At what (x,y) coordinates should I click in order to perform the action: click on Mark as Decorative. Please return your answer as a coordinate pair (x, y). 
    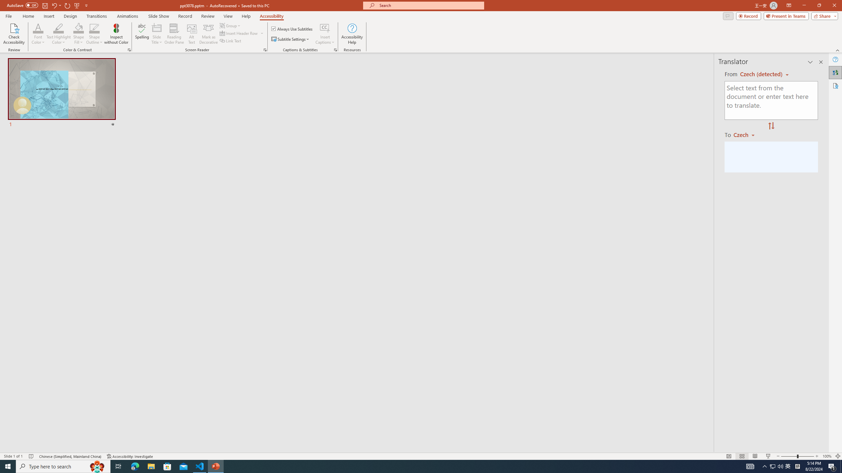
    Looking at the image, I should click on (209, 34).